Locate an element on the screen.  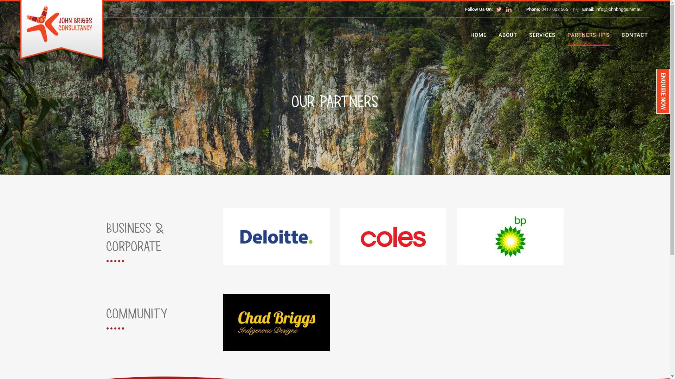
PARTNERSHIPS is located at coordinates (589, 35).